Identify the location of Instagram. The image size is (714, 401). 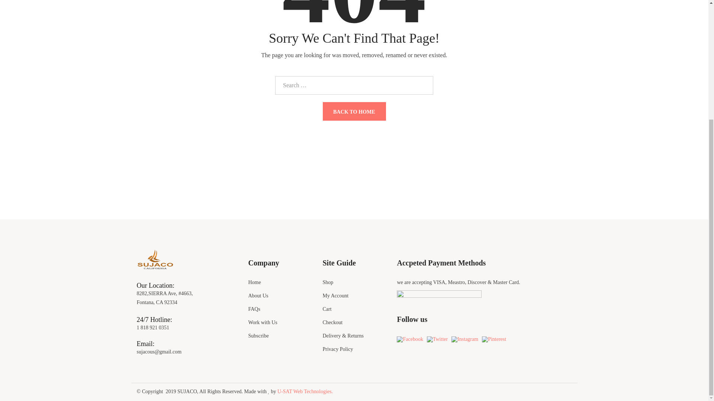
(466, 339).